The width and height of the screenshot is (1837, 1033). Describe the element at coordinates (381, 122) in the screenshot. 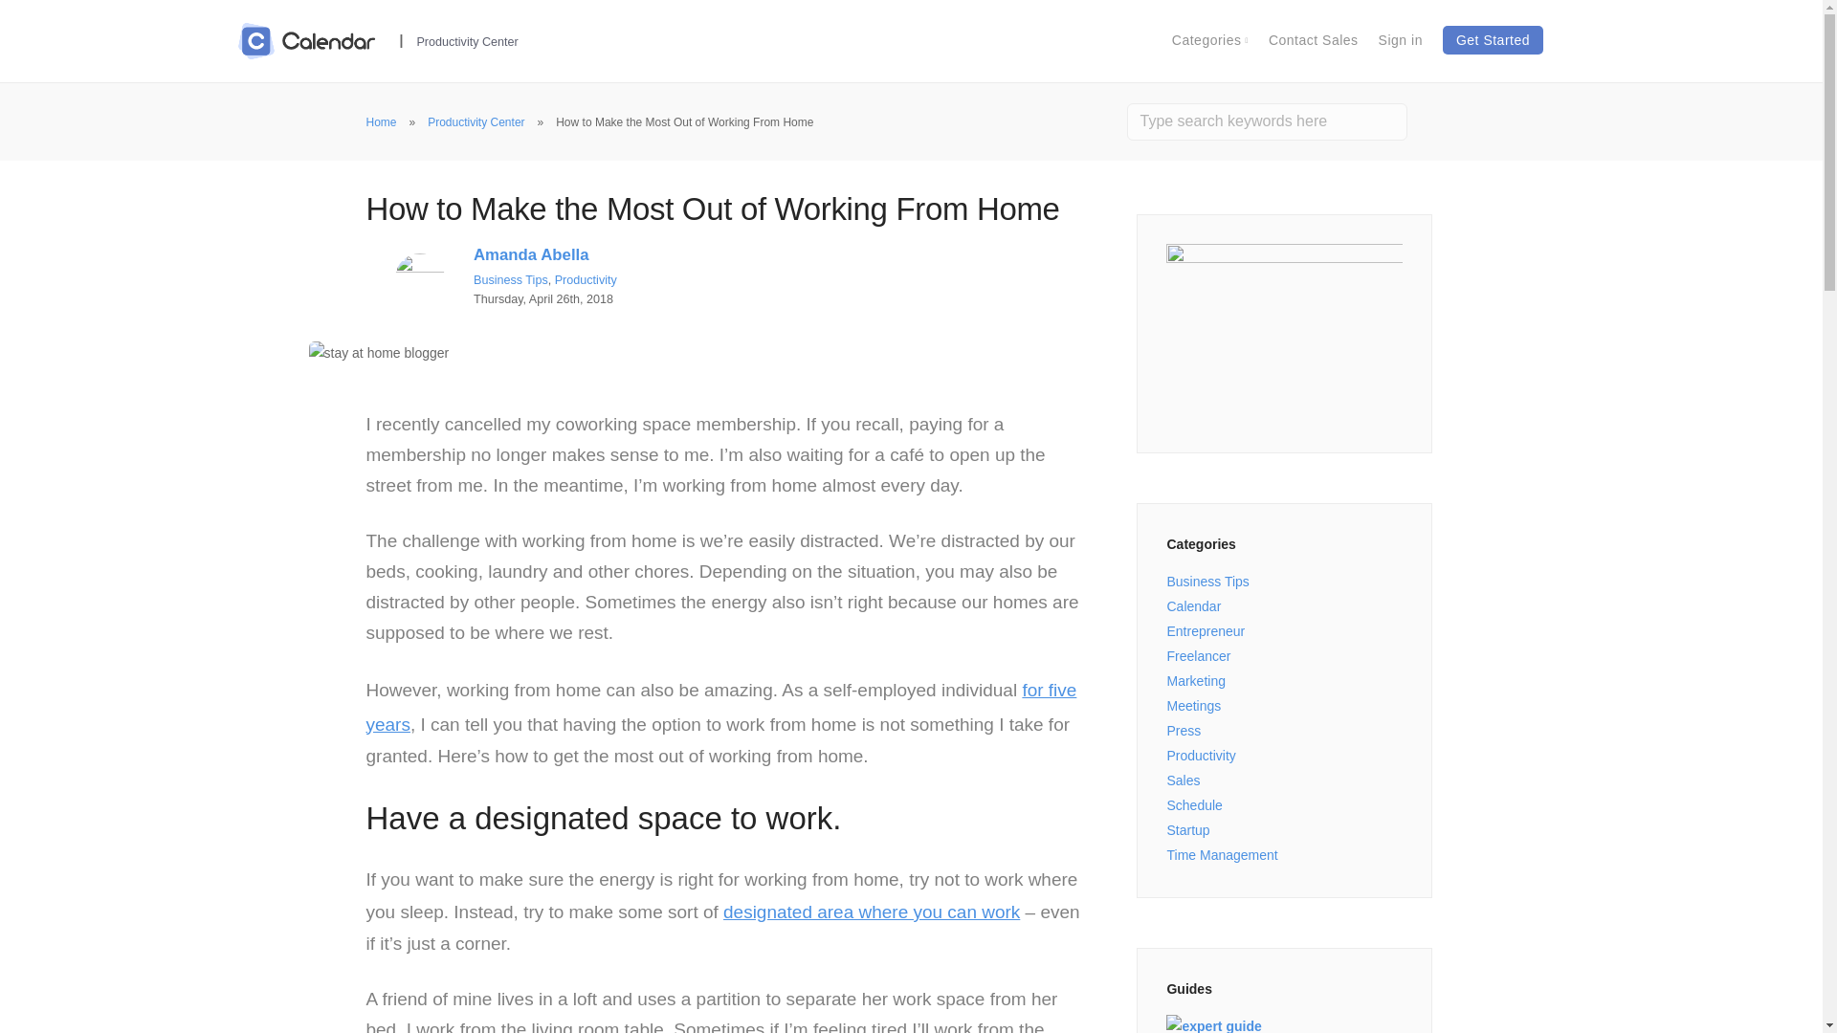

I see `Home` at that location.